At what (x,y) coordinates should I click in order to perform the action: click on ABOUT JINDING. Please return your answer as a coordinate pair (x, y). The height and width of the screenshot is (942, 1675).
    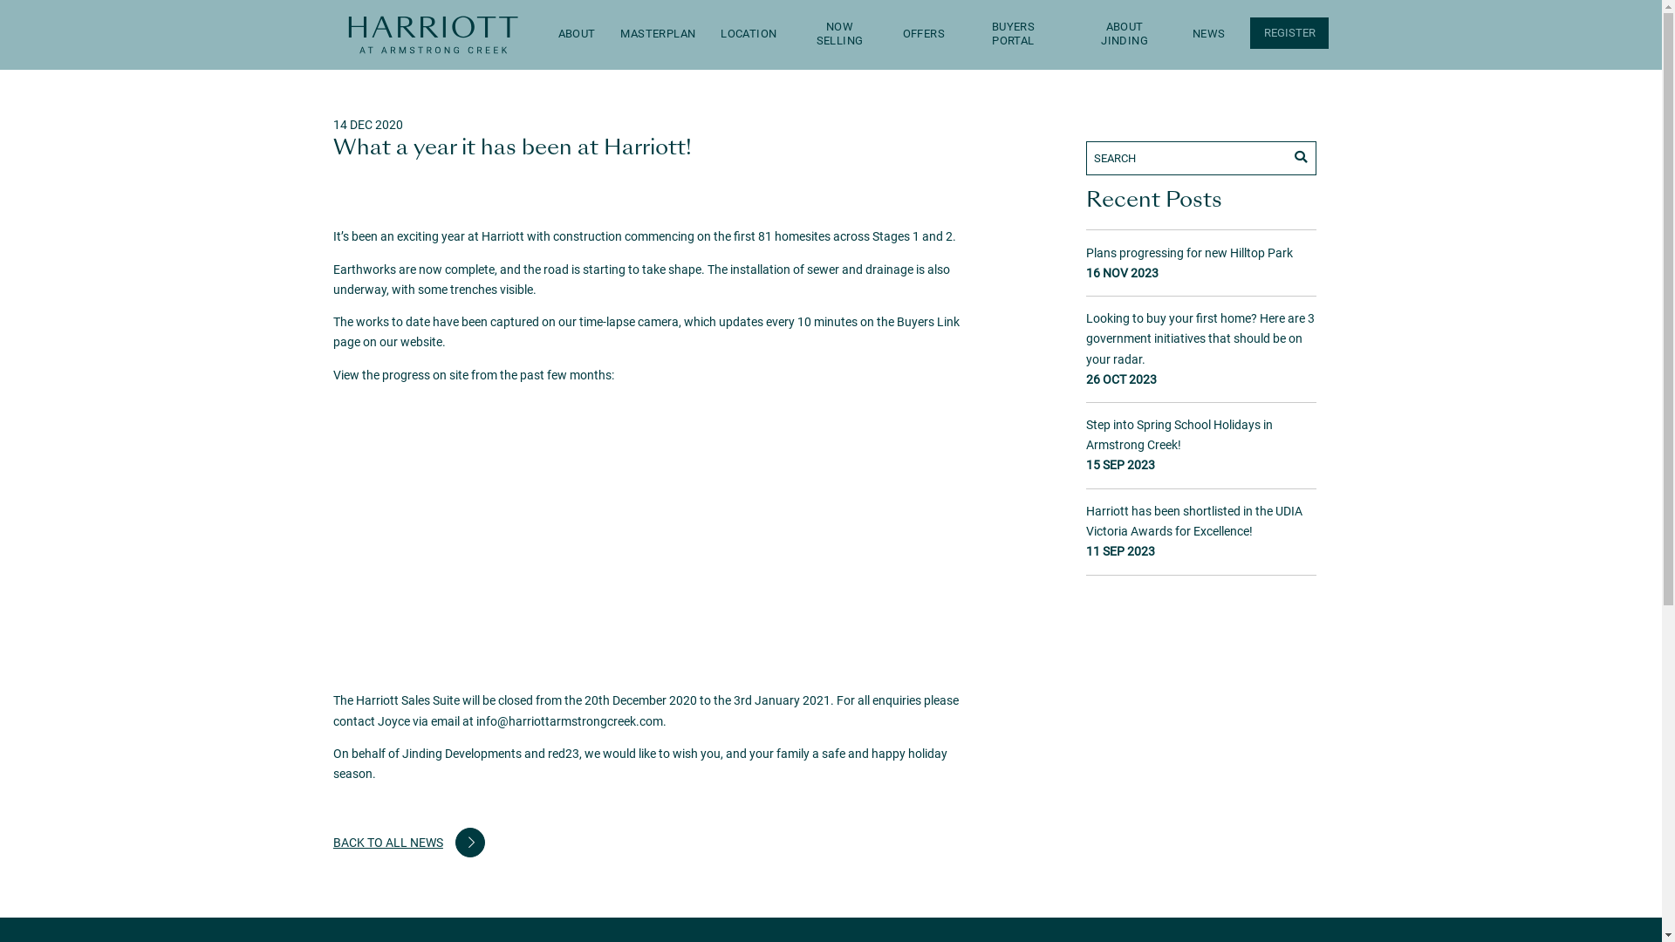
    Looking at the image, I should click on (1125, 35).